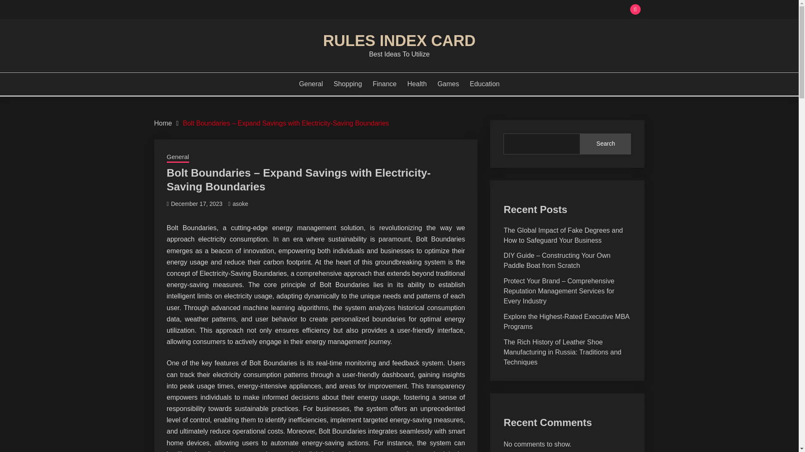 This screenshot has height=452, width=805. Describe the element at coordinates (417, 84) in the screenshot. I see `Health` at that location.